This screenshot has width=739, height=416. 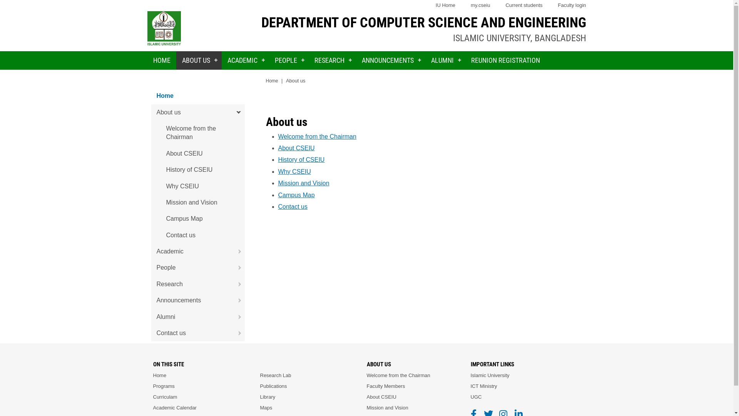 I want to click on Current students, so click(x=524, y=5).